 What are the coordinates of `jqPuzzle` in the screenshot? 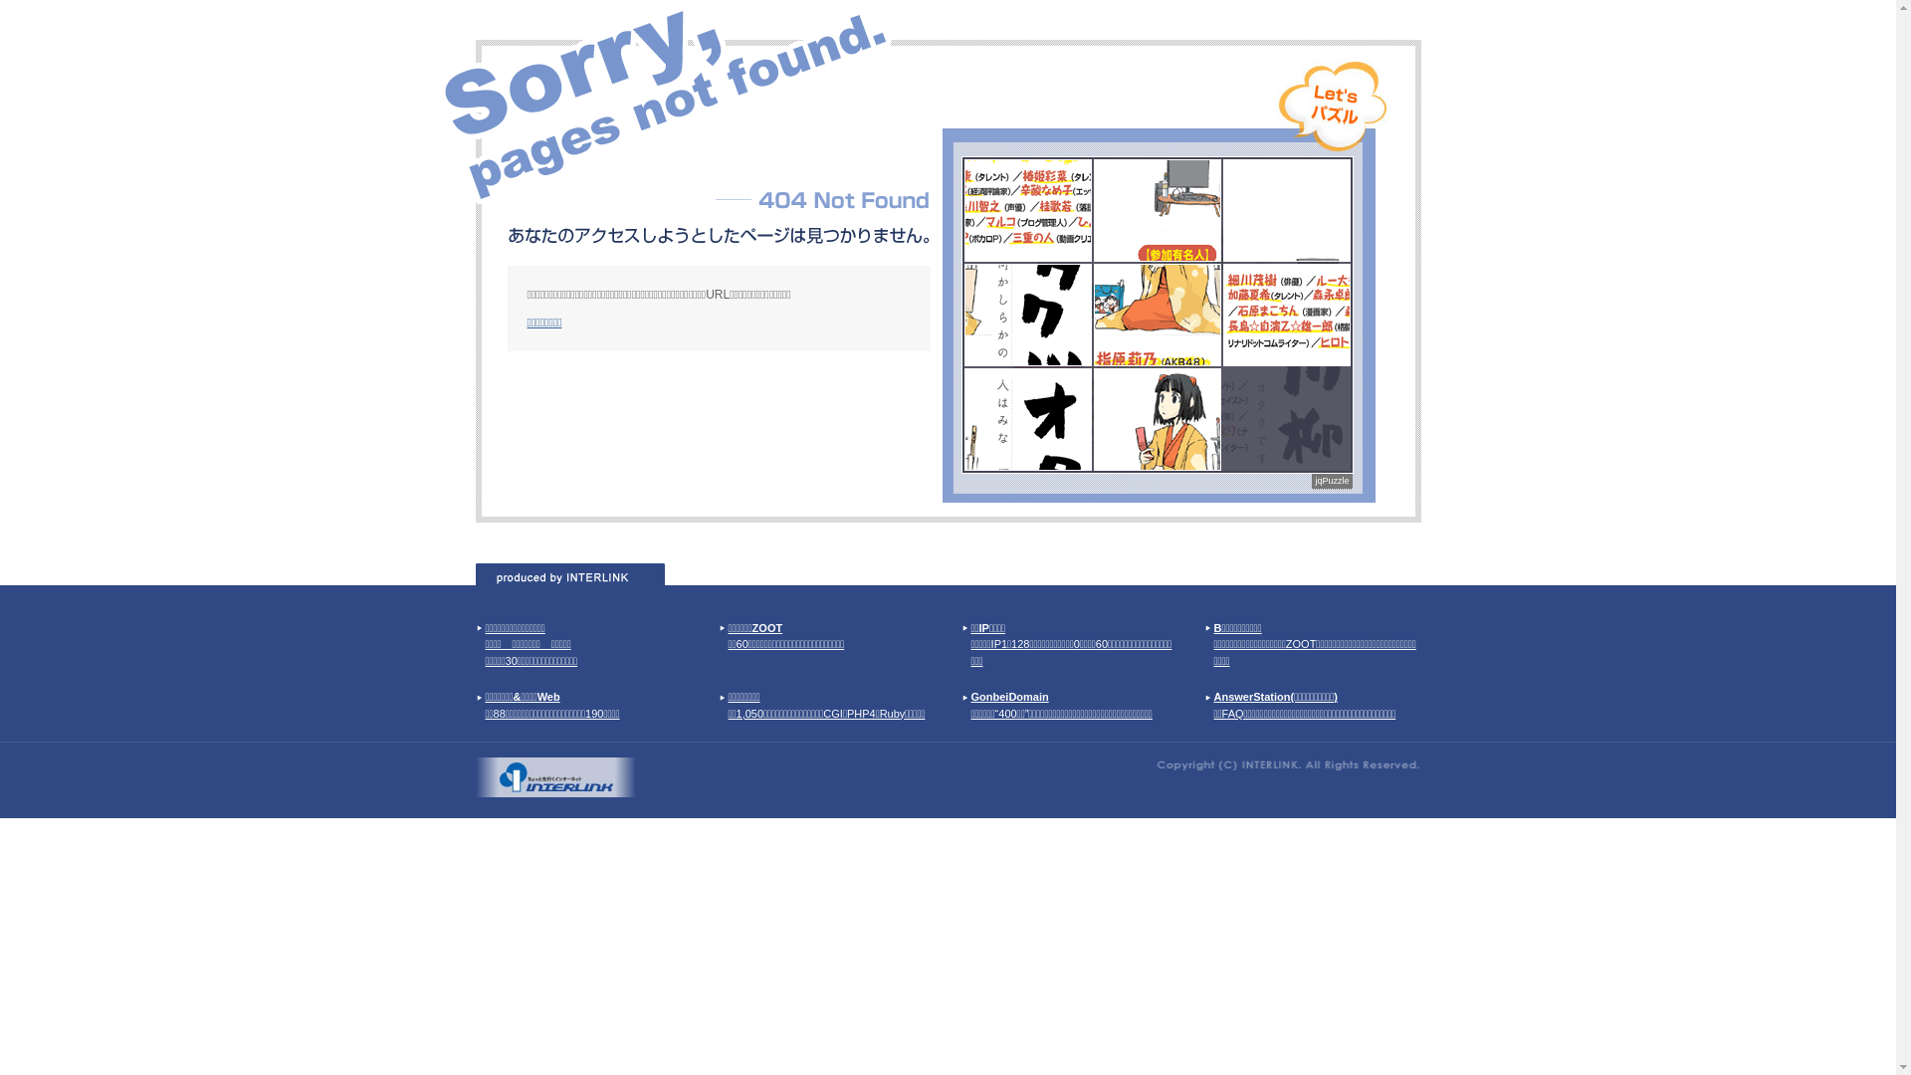 It's located at (1332, 482).